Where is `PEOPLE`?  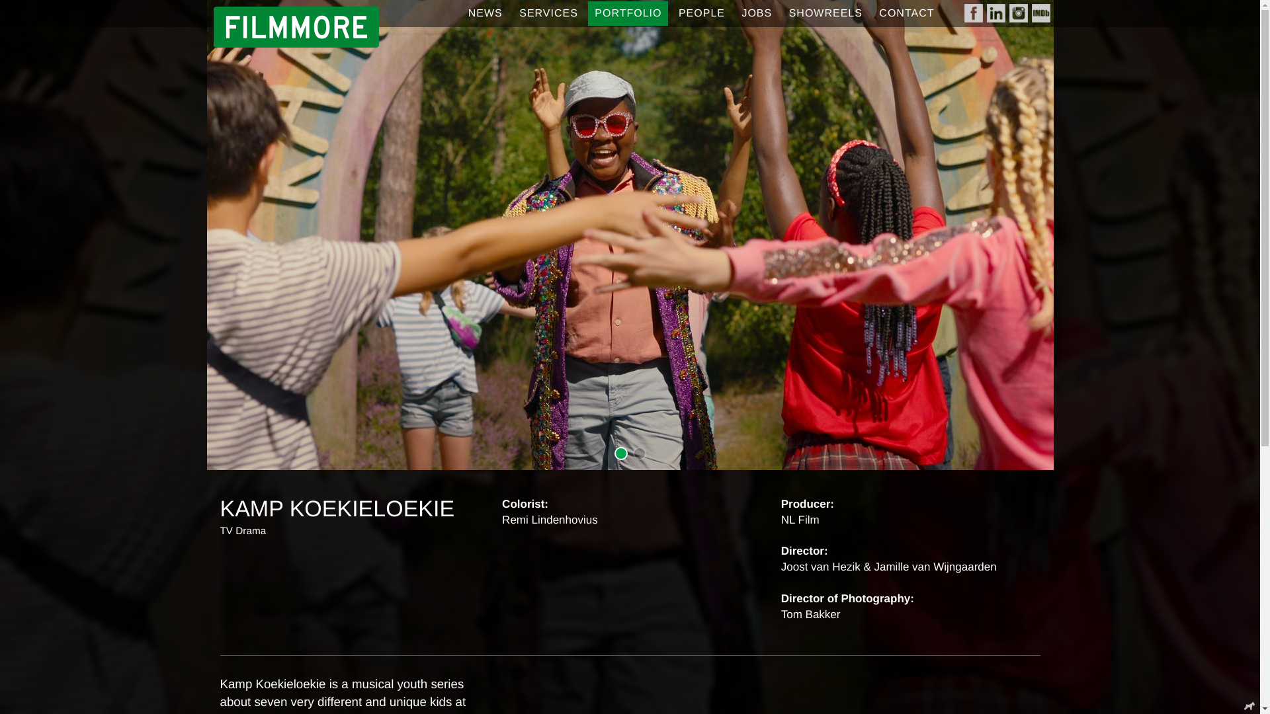 PEOPLE is located at coordinates (701, 13).